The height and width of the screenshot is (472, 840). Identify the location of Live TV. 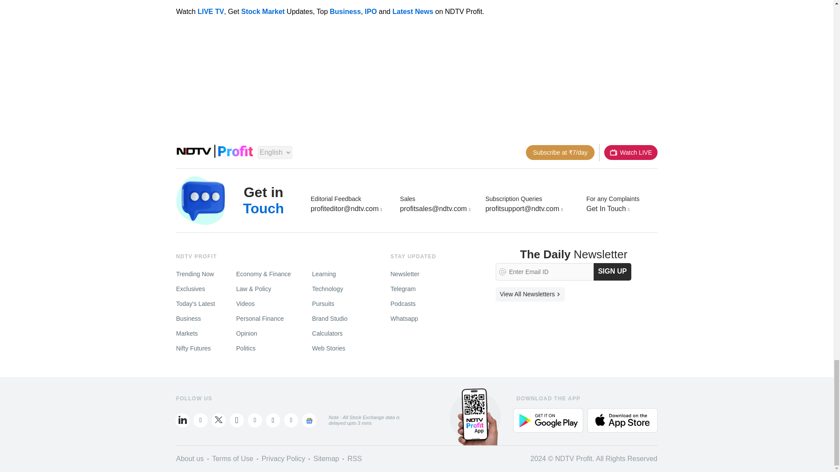
(630, 152).